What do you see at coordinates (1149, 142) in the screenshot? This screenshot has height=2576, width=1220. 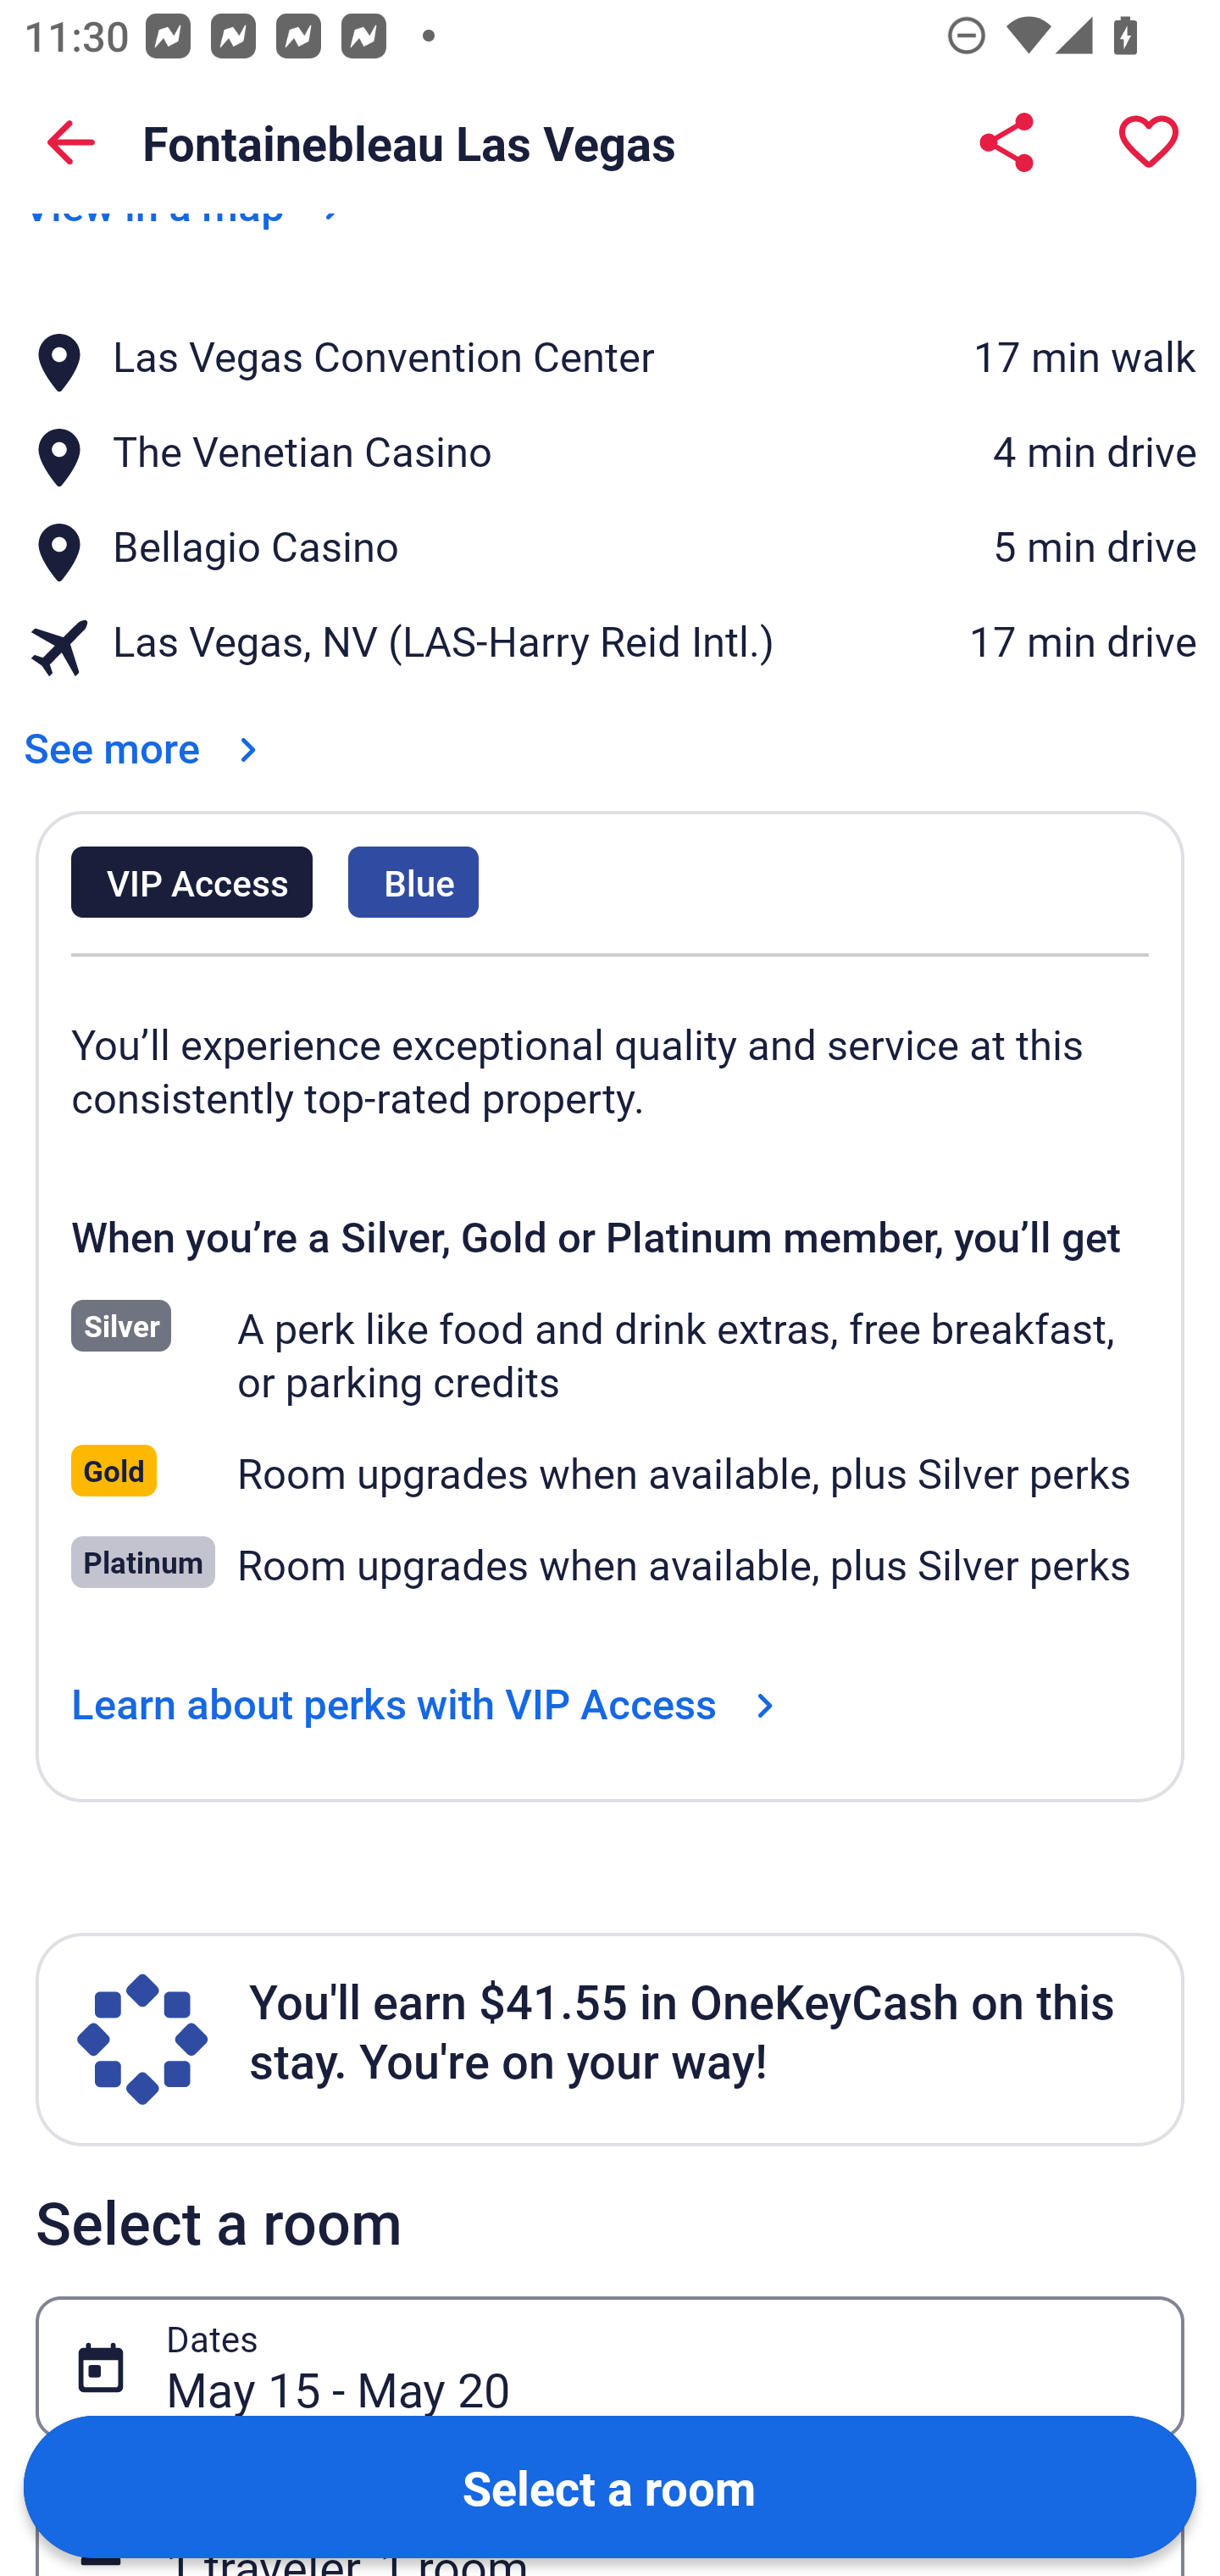 I see `Save property to a trip` at bounding box center [1149, 142].